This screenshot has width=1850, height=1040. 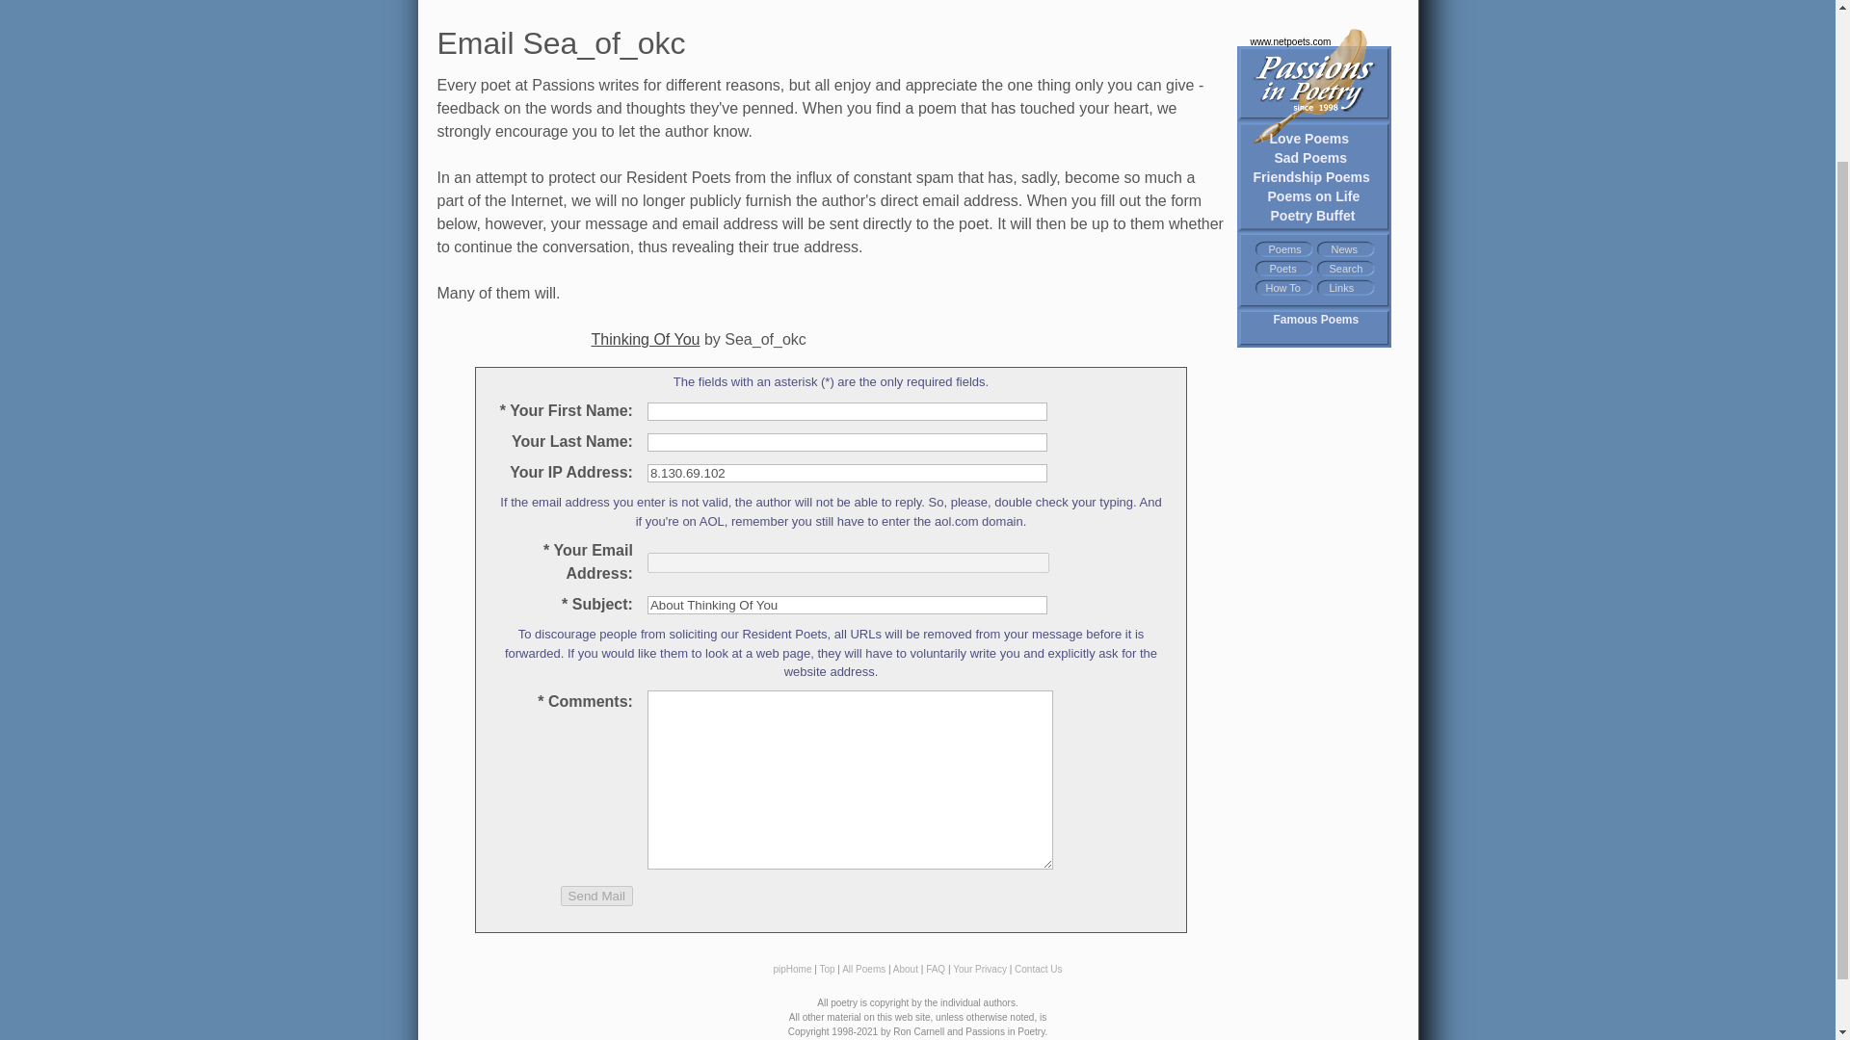 What do you see at coordinates (1313, 195) in the screenshot?
I see `Poems on Life` at bounding box center [1313, 195].